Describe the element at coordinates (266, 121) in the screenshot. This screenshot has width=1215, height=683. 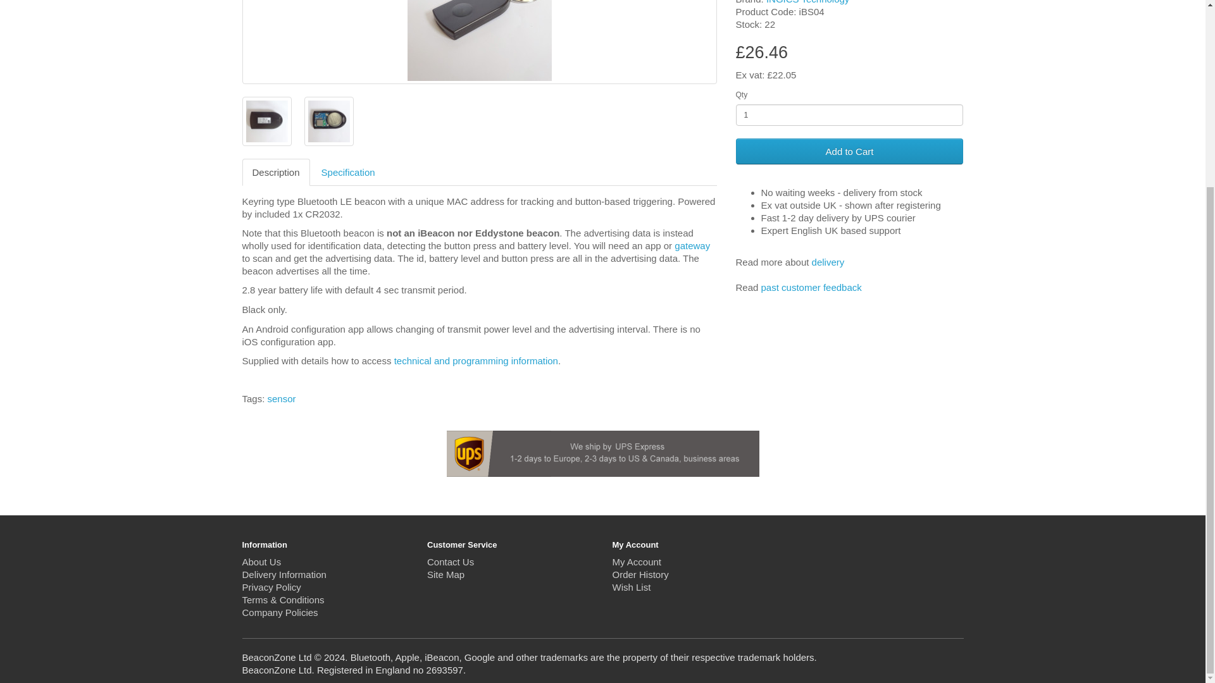
I see `iBS04` at that location.